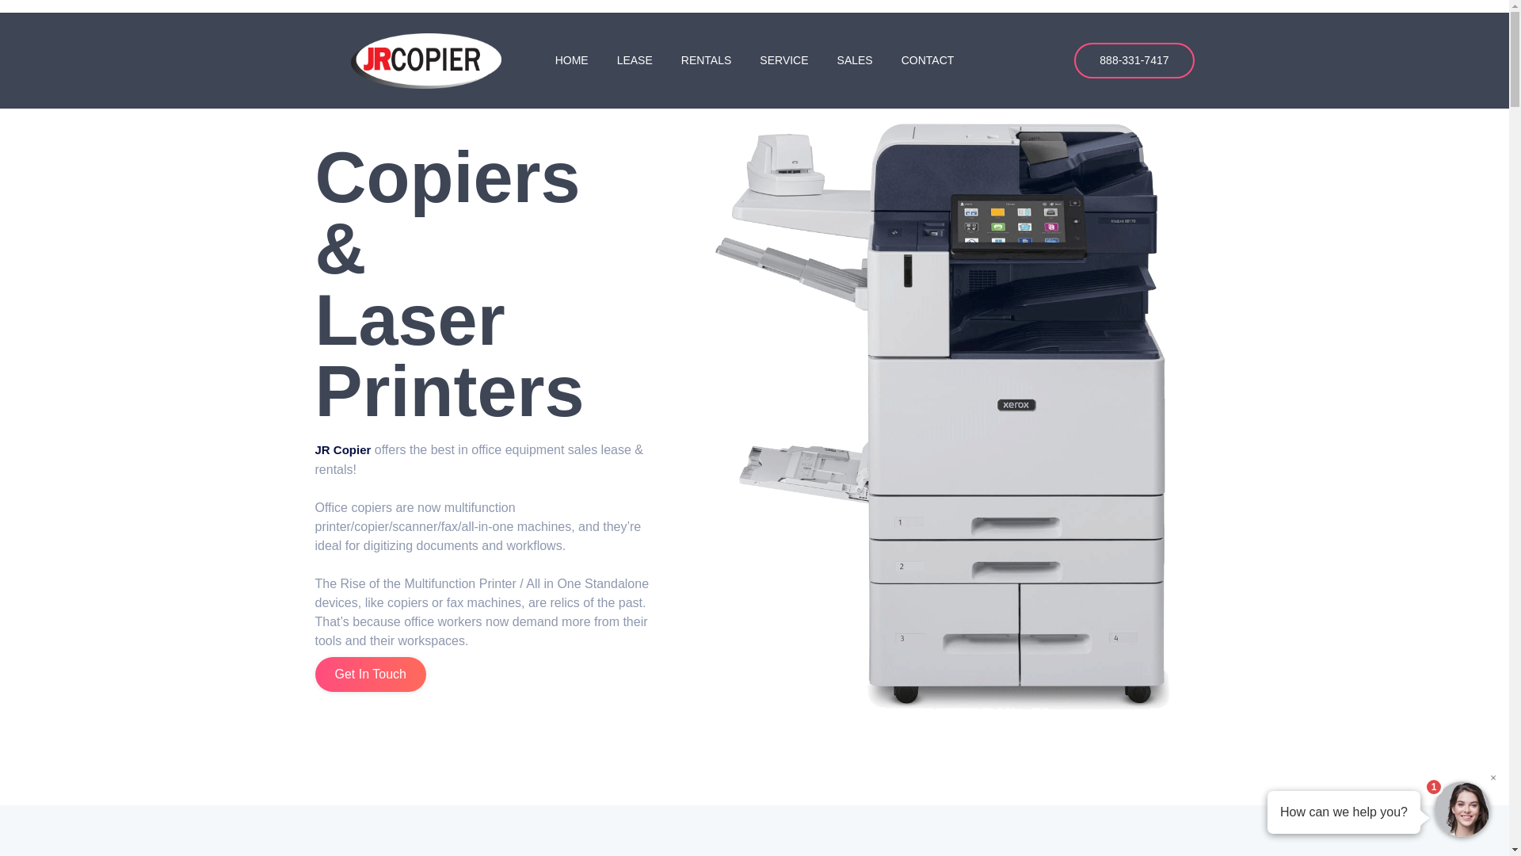 This screenshot has height=856, width=1521. What do you see at coordinates (928, 60) in the screenshot?
I see `CONTACT` at bounding box center [928, 60].